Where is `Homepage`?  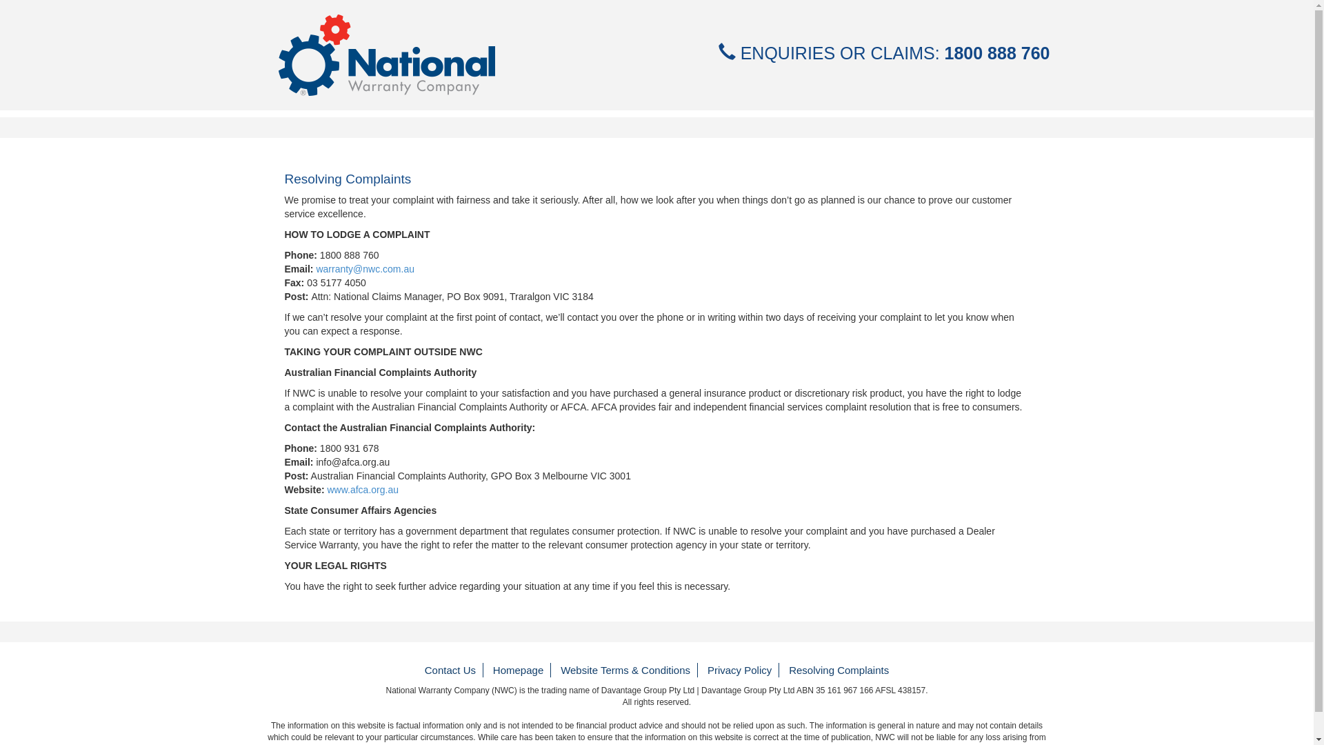
Homepage is located at coordinates (519, 670).